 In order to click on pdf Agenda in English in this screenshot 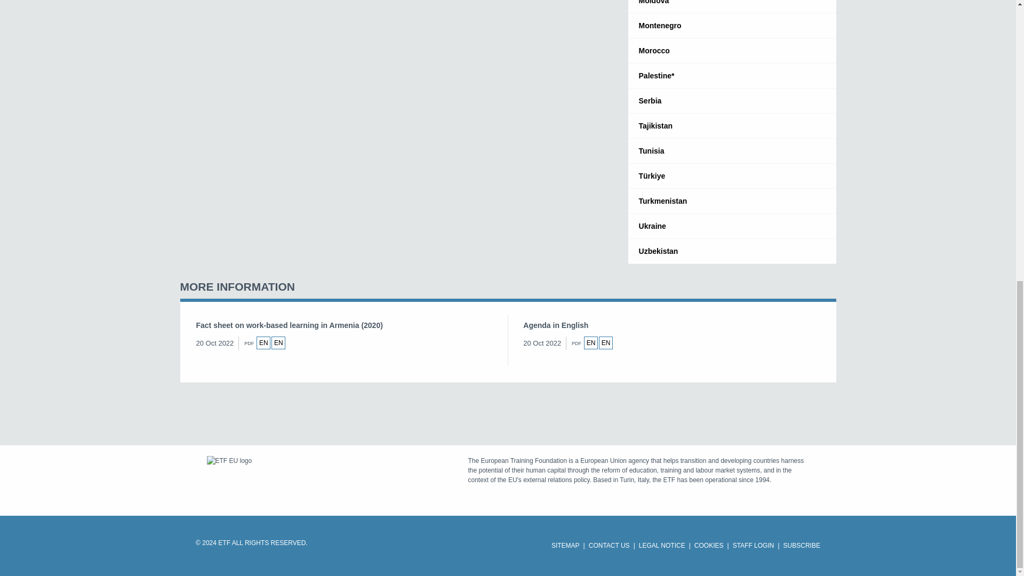, I will do `click(591, 342)`.